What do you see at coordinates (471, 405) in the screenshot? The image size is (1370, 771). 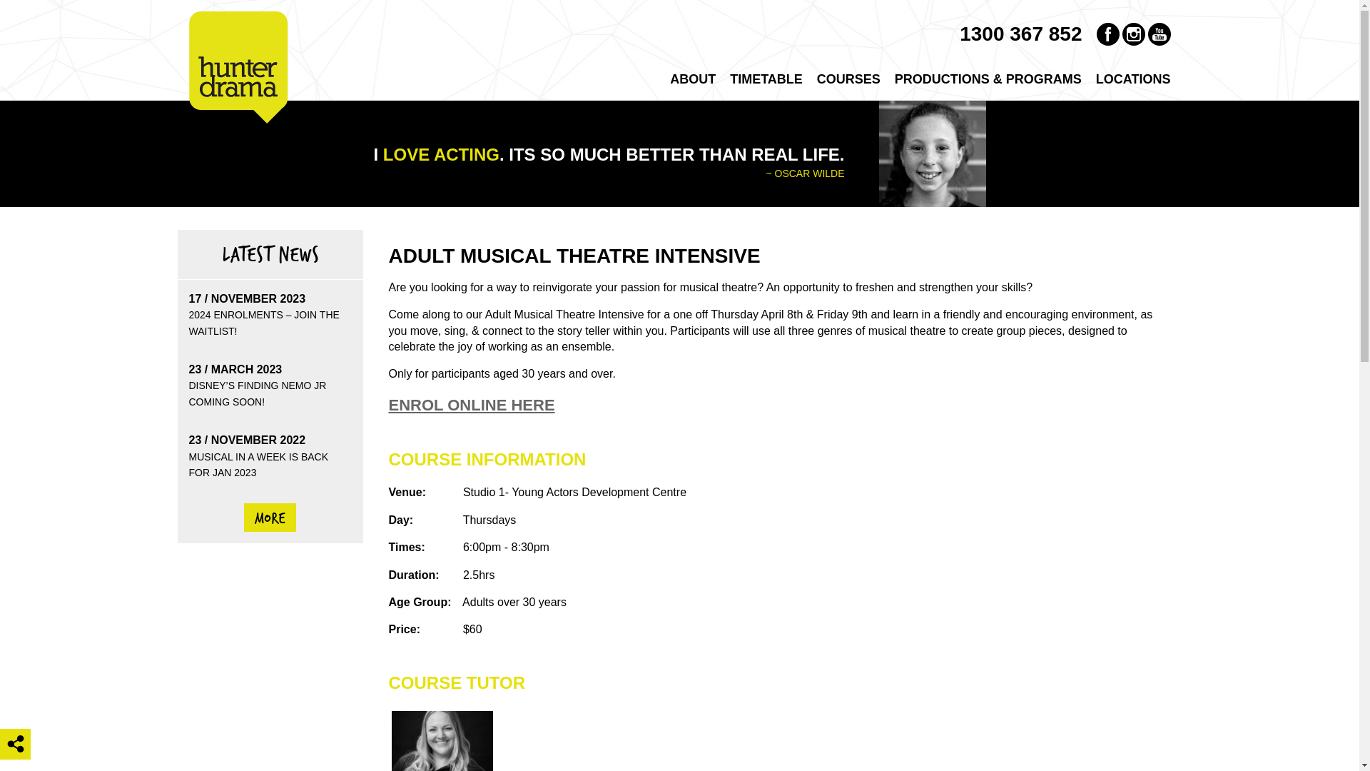 I see `ENROL ONLINE HERE` at bounding box center [471, 405].